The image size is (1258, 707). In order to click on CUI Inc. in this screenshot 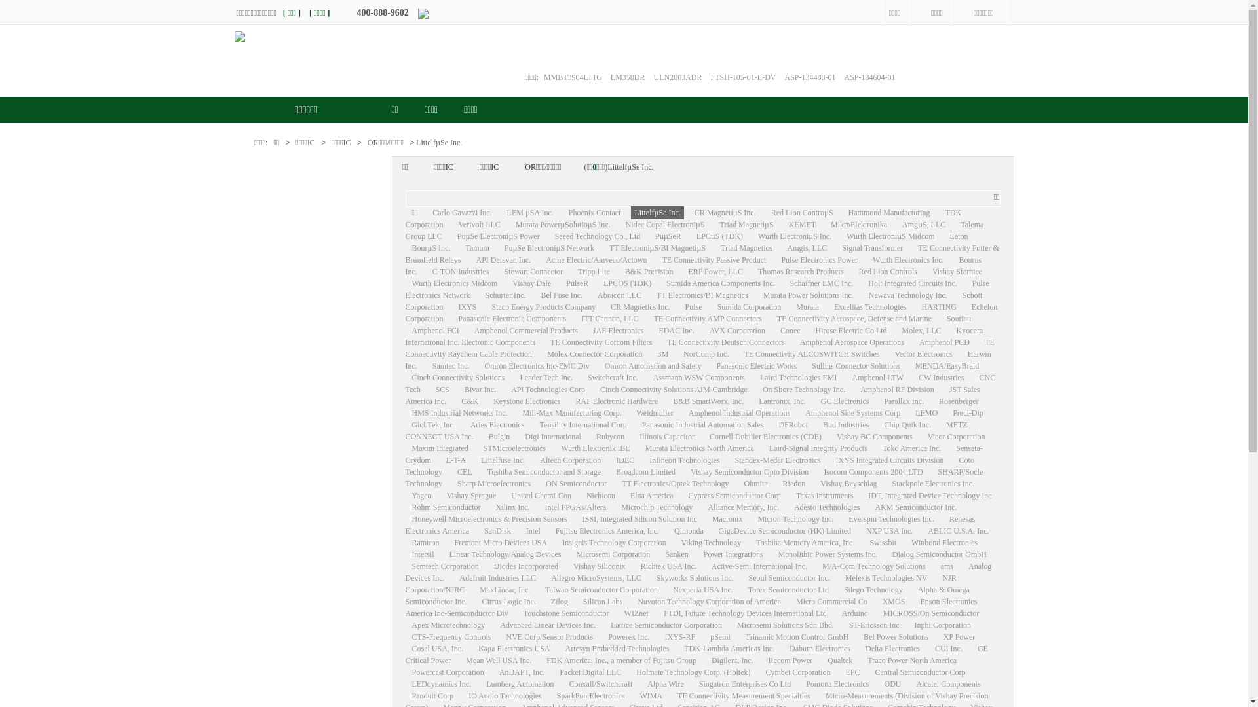, I will do `click(949, 649)`.